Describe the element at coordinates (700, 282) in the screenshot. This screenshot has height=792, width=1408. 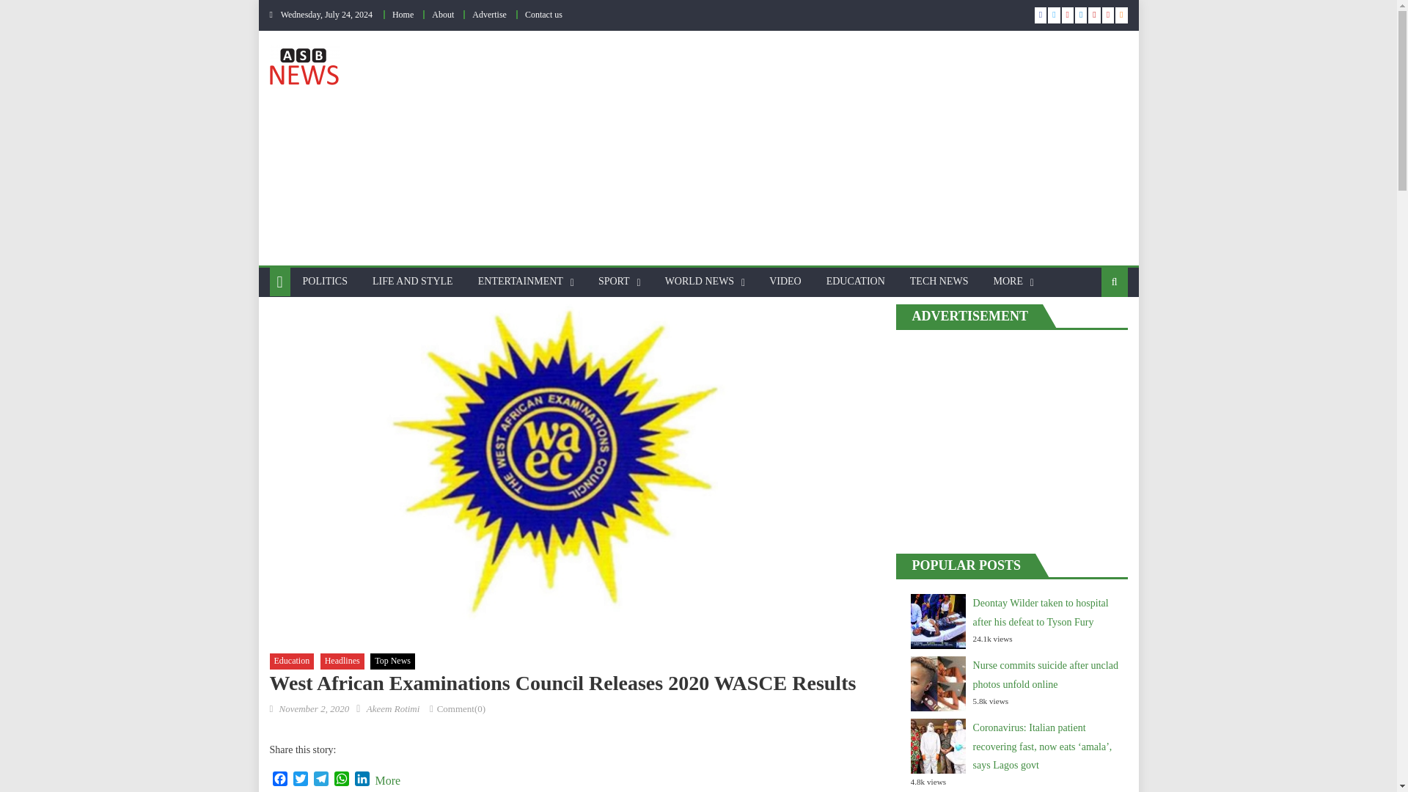
I see `WORLD NEWS` at that location.